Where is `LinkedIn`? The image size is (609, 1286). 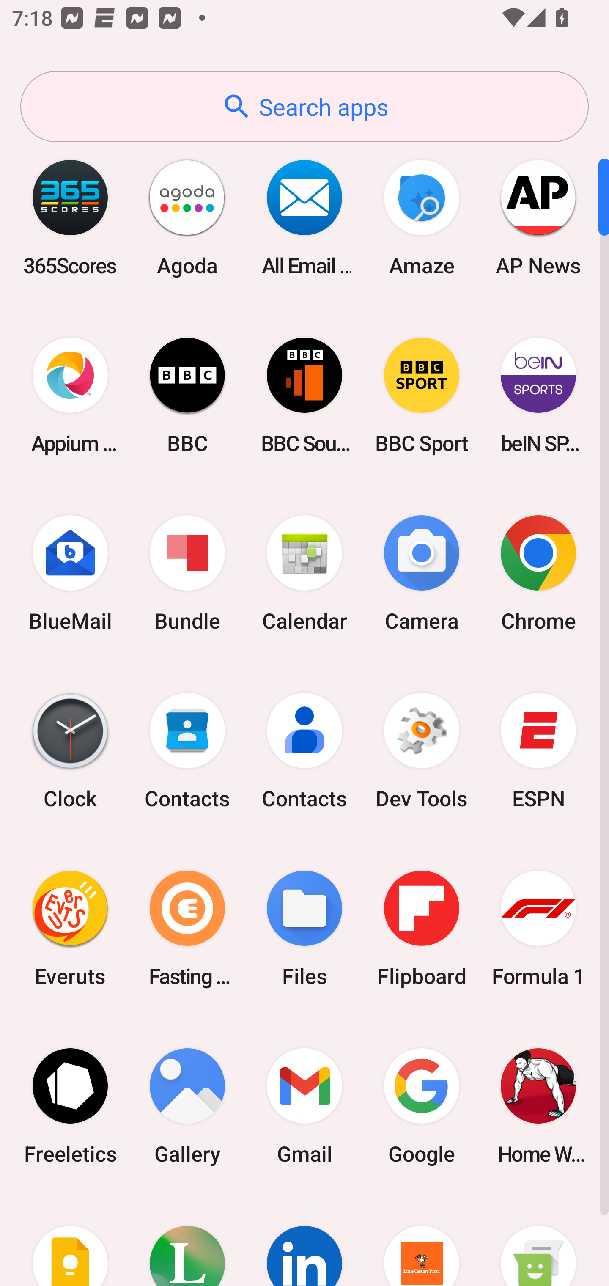 LinkedIn is located at coordinates (304, 1240).